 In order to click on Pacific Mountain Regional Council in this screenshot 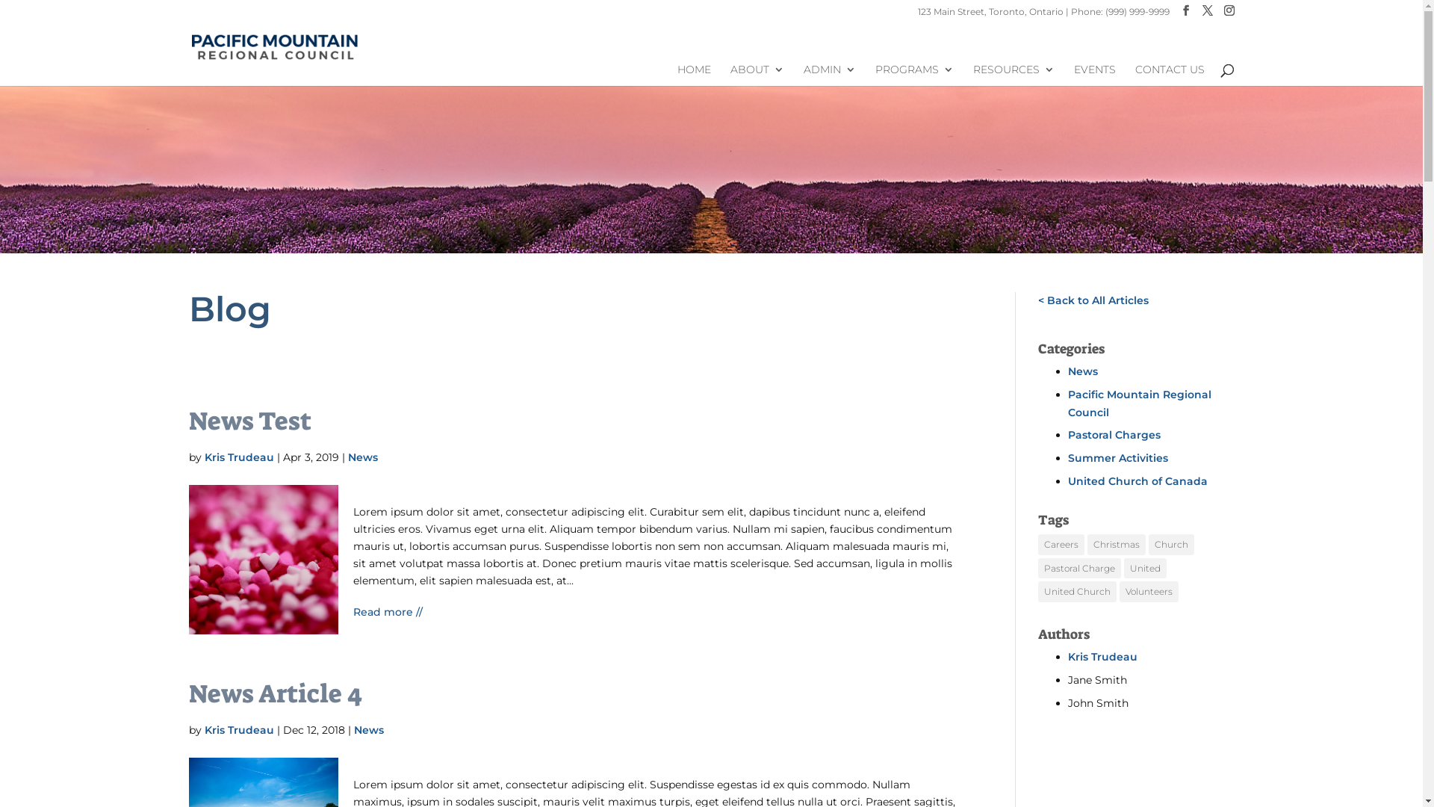, I will do `click(1140, 403)`.